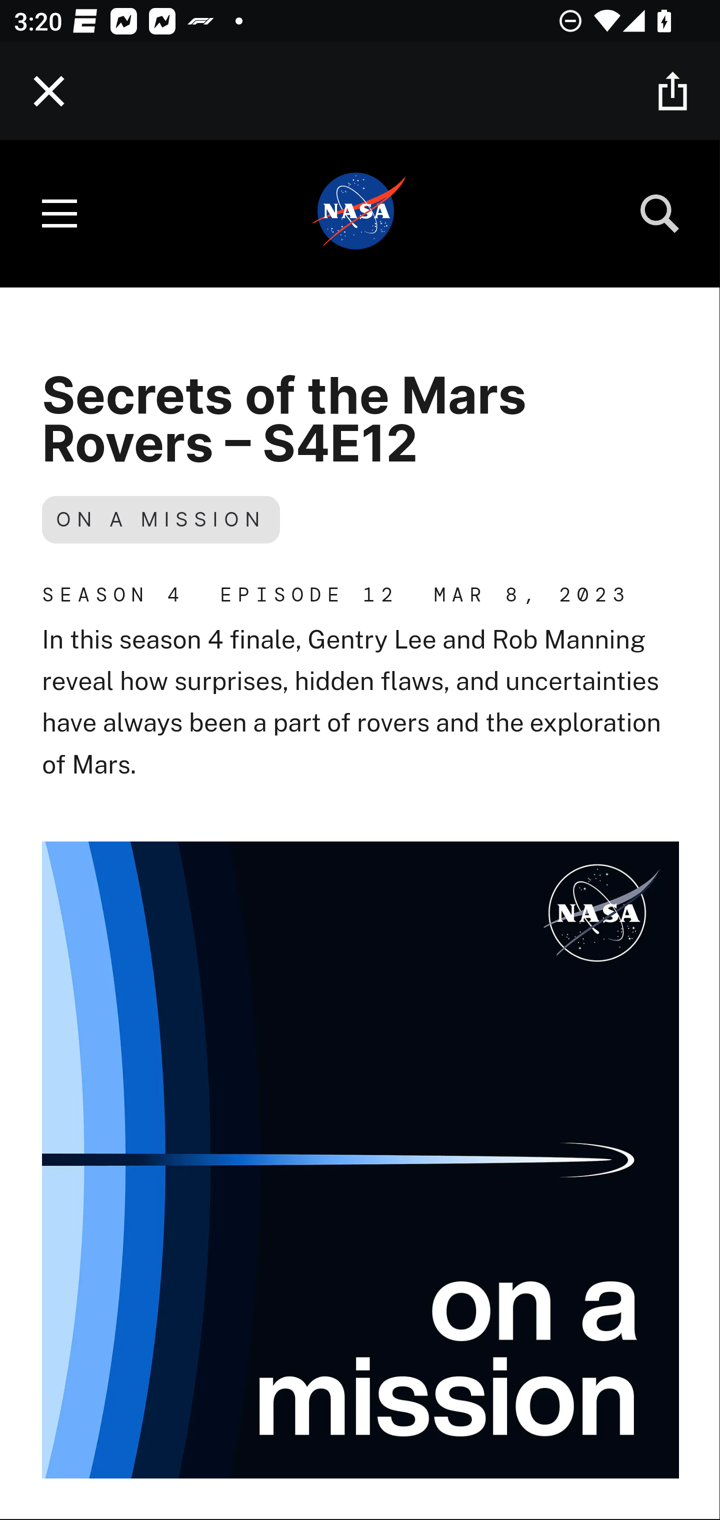 The width and height of the screenshot is (720, 1520). What do you see at coordinates (360, 214) in the screenshot?
I see `NASA Logo` at bounding box center [360, 214].